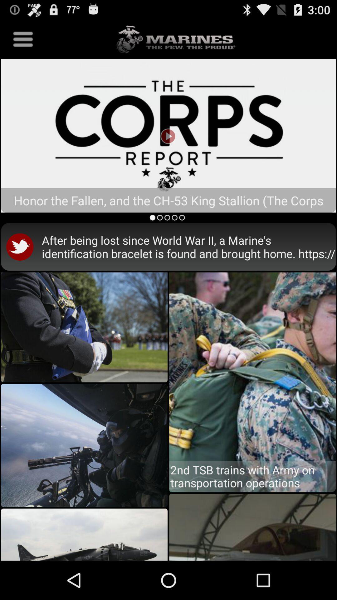  I want to click on click the tittle, so click(168, 136).